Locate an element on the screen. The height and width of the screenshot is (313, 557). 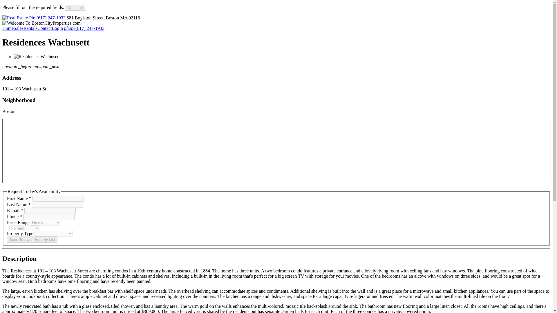
Rentals is located at coordinates (30, 28).